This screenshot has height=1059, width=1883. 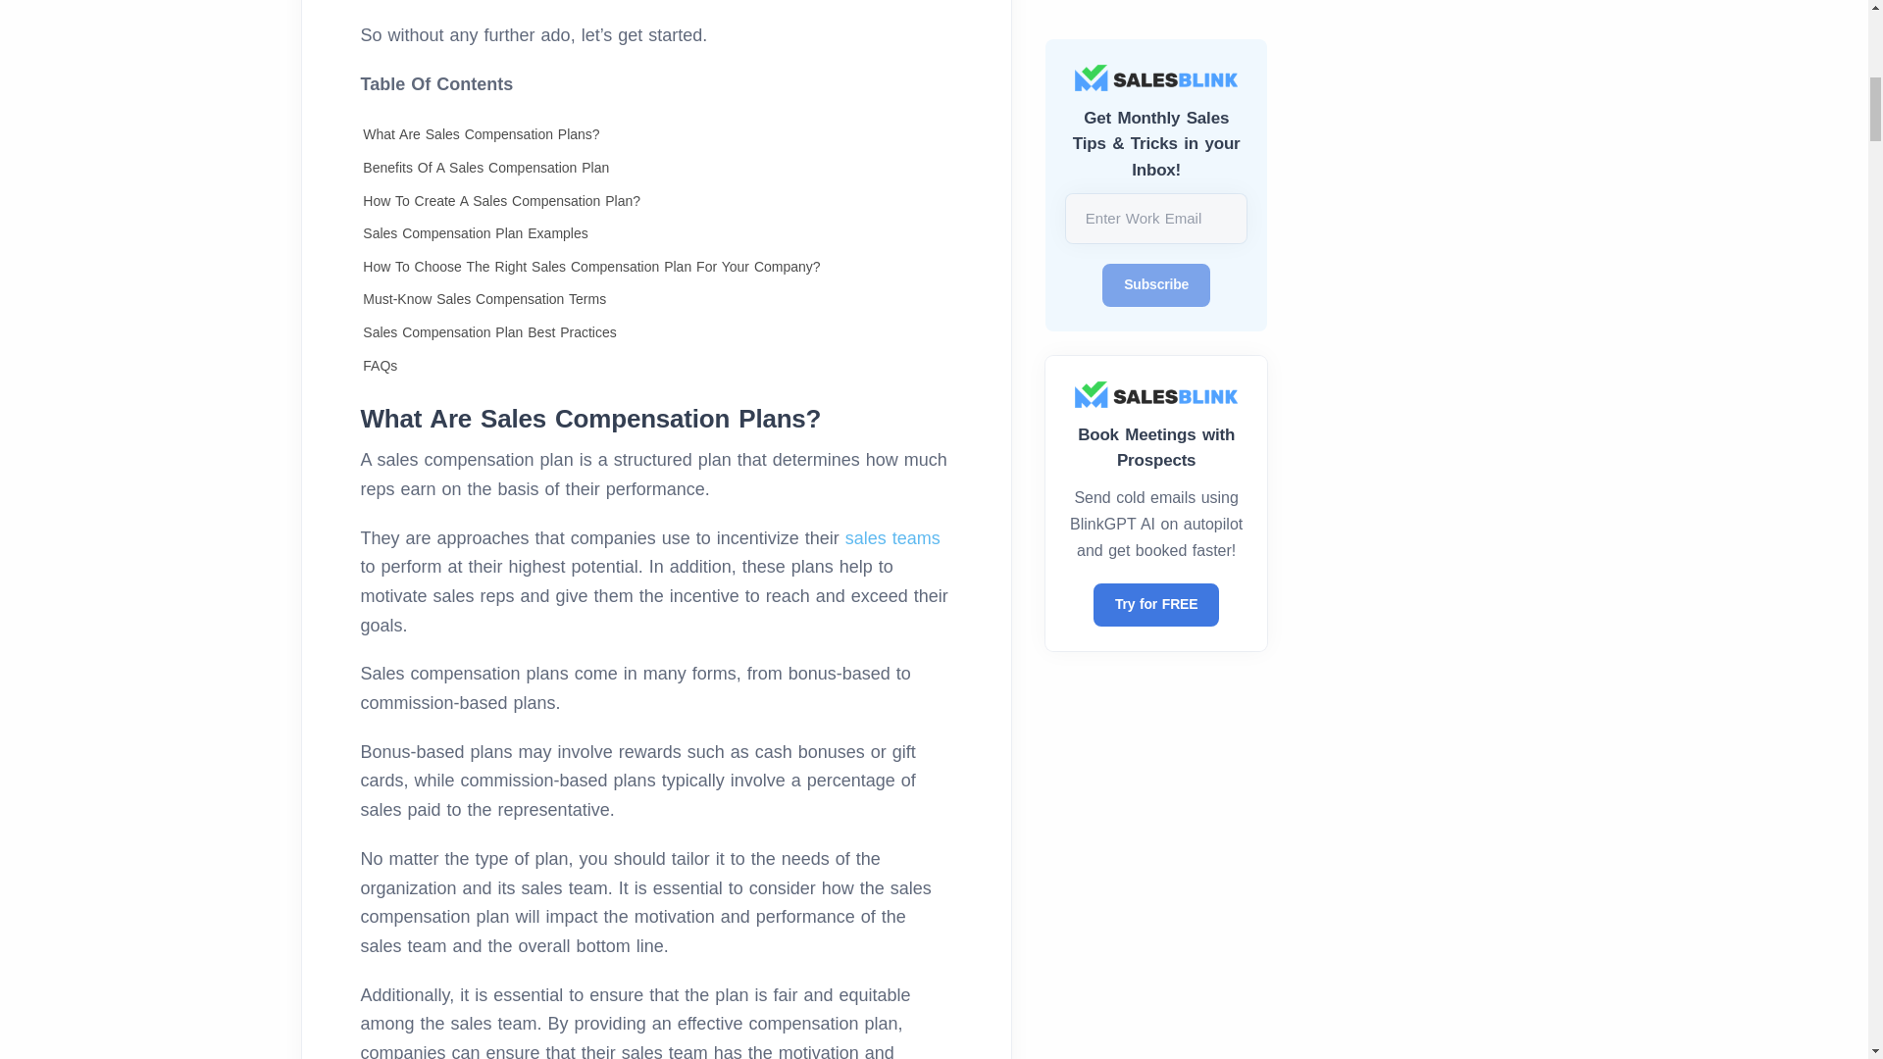 What do you see at coordinates (475, 233) in the screenshot?
I see `Sales Compensation Plan Examples` at bounding box center [475, 233].